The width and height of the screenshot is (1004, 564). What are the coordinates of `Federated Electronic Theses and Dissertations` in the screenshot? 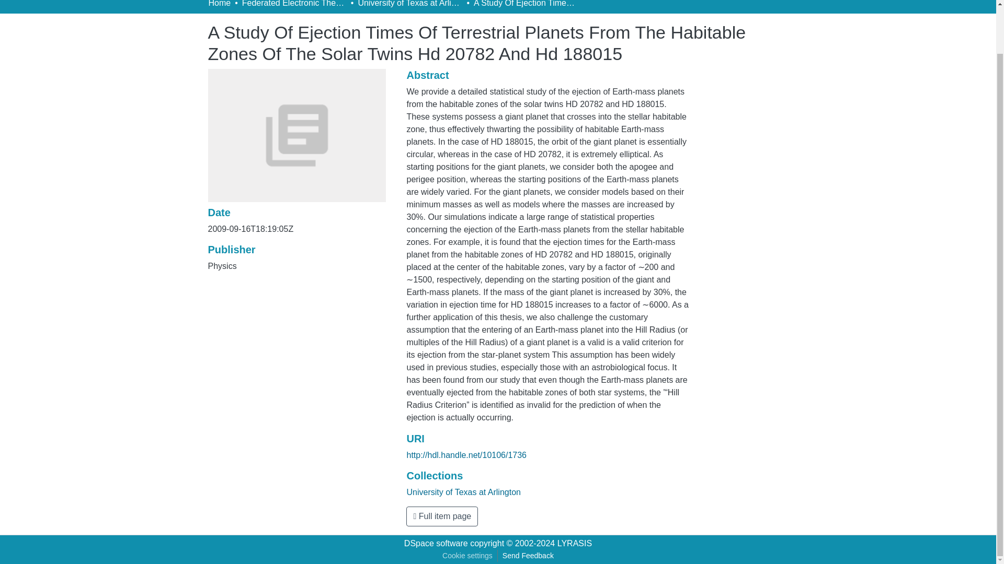 It's located at (294, 5).